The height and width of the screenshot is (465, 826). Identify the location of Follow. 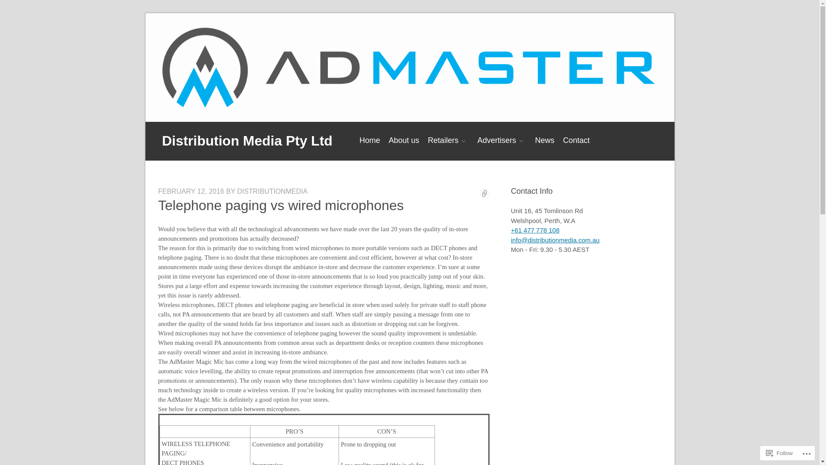
(780, 453).